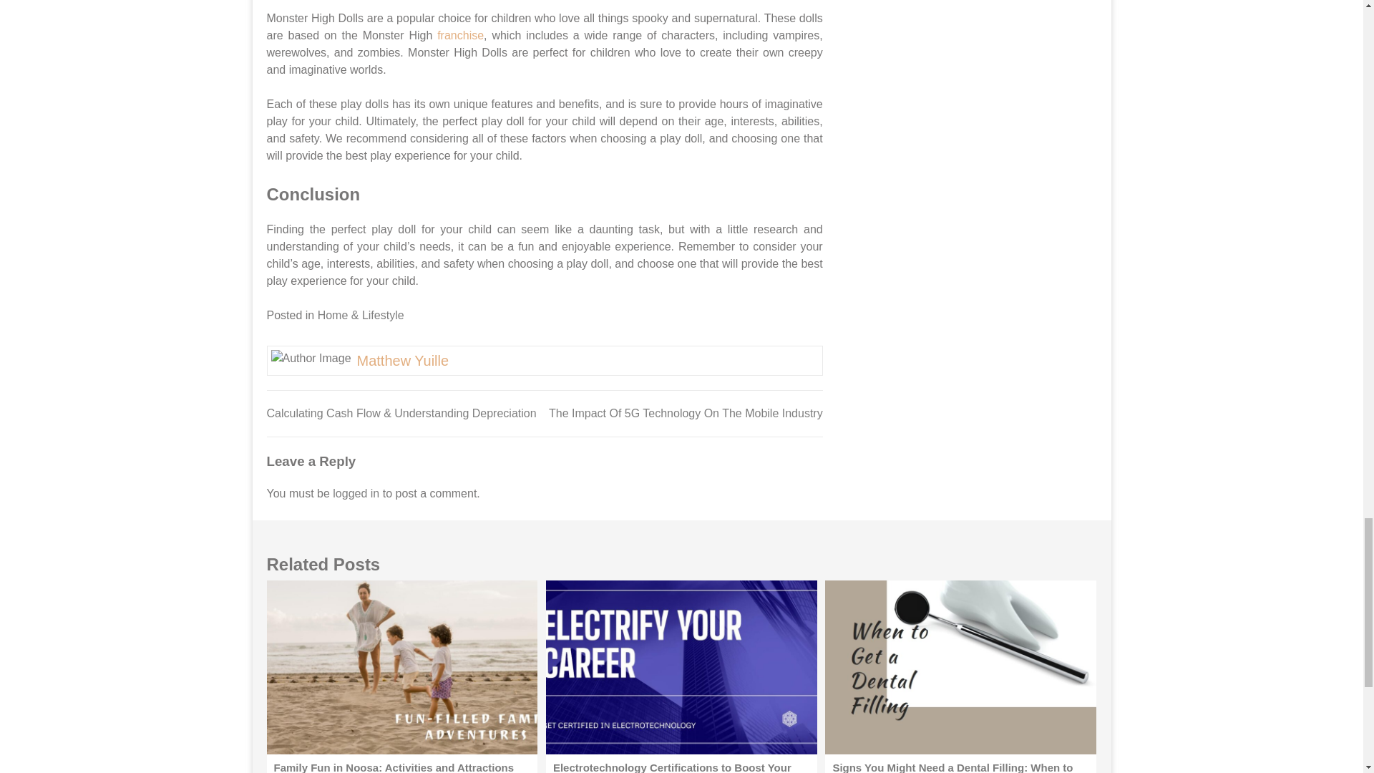 The image size is (1374, 773). Describe the element at coordinates (681, 667) in the screenshot. I see `Electrotechnology Certifications to Boost Your Career` at that location.